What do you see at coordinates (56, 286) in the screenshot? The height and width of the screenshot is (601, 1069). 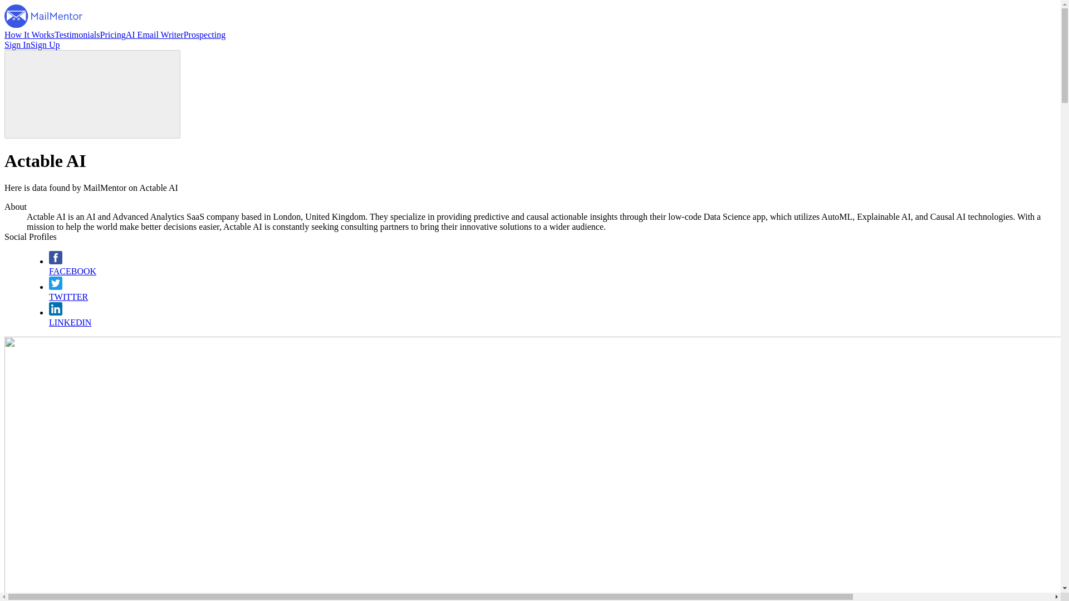 I see `twitter` at bounding box center [56, 286].